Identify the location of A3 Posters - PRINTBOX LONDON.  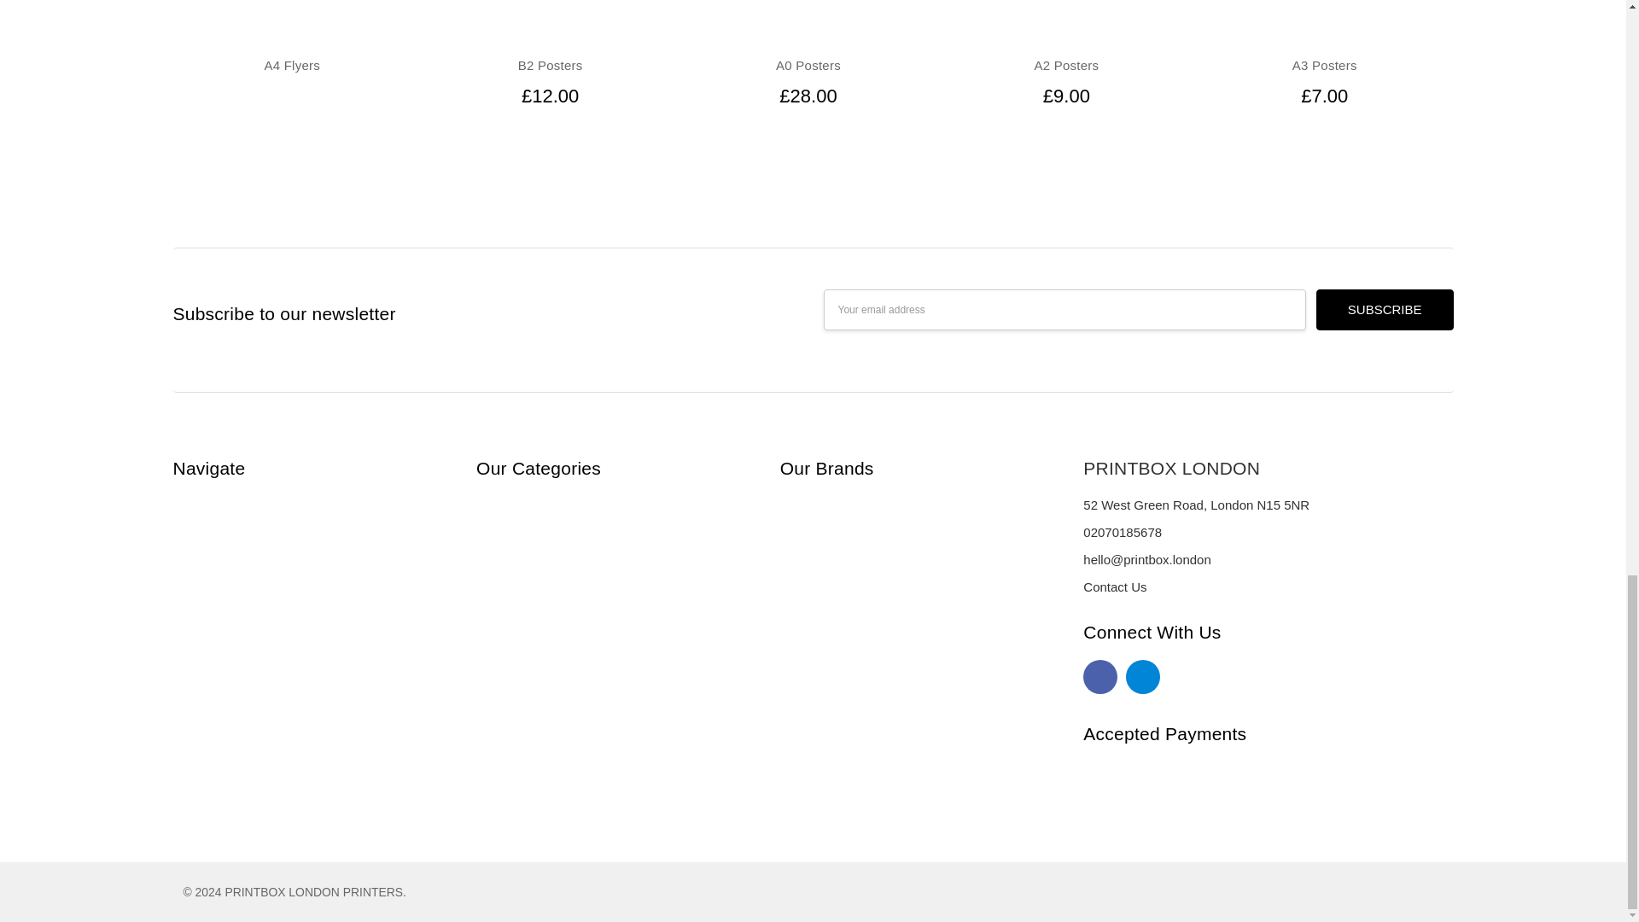
(1323, 20).